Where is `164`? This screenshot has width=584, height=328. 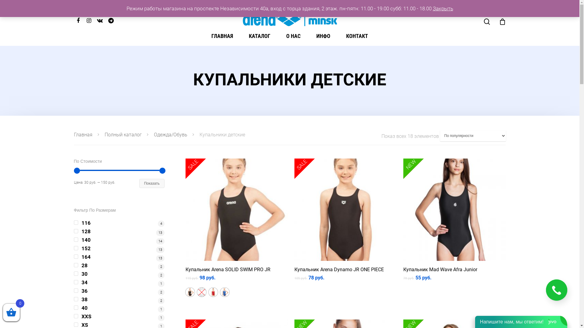 164 is located at coordinates (119, 257).